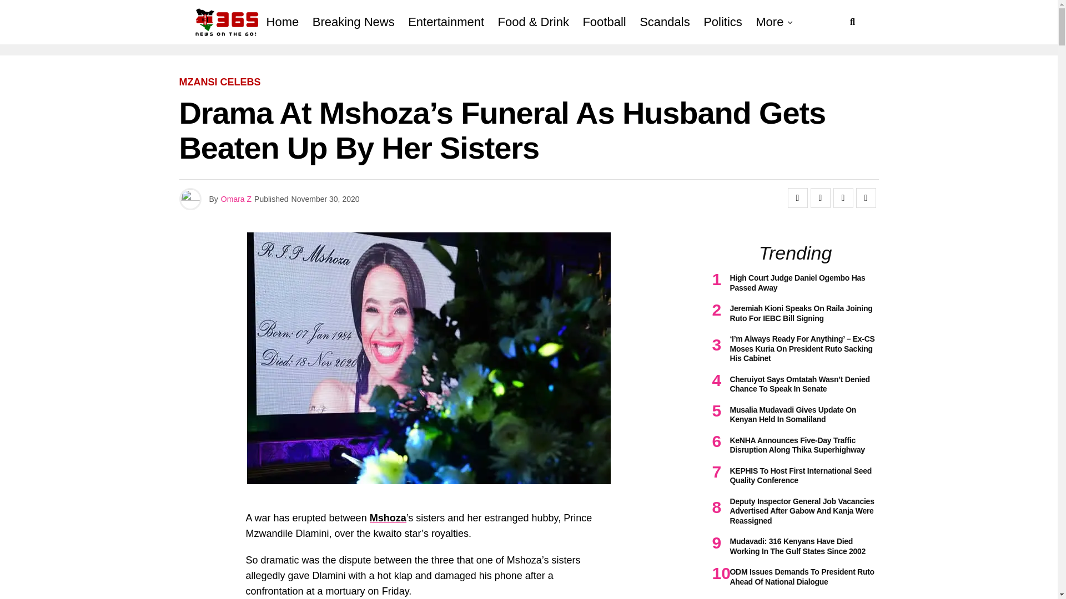  Describe the element at coordinates (604, 22) in the screenshot. I see `Football` at that location.